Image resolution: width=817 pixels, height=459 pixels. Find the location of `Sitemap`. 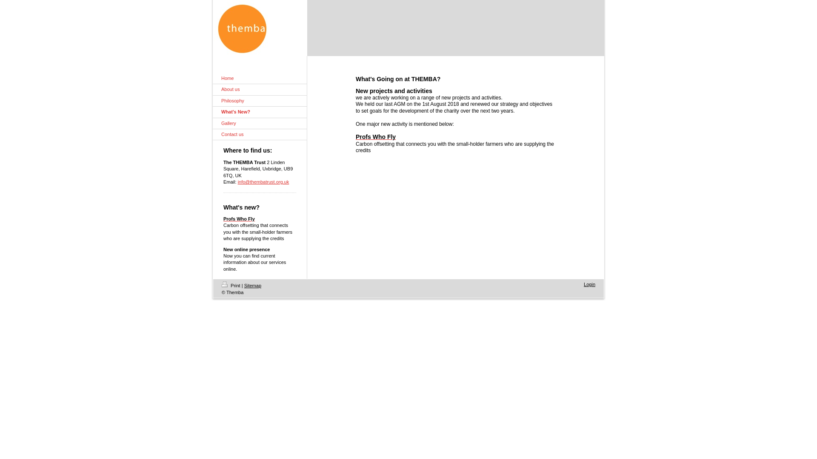

Sitemap is located at coordinates (253, 286).